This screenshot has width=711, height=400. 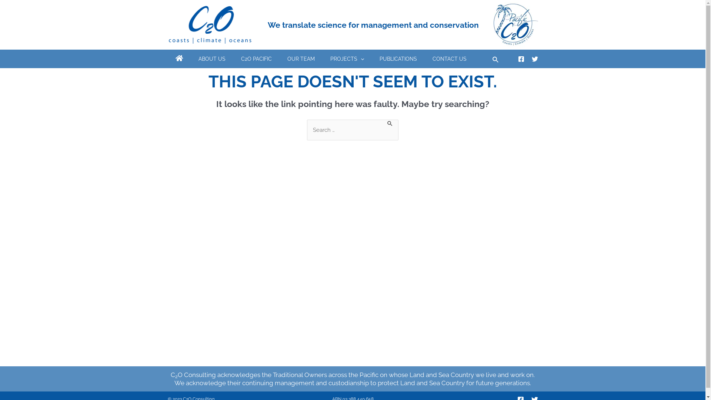 What do you see at coordinates (450, 59) in the screenshot?
I see `CONTACT US` at bounding box center [450, 59].